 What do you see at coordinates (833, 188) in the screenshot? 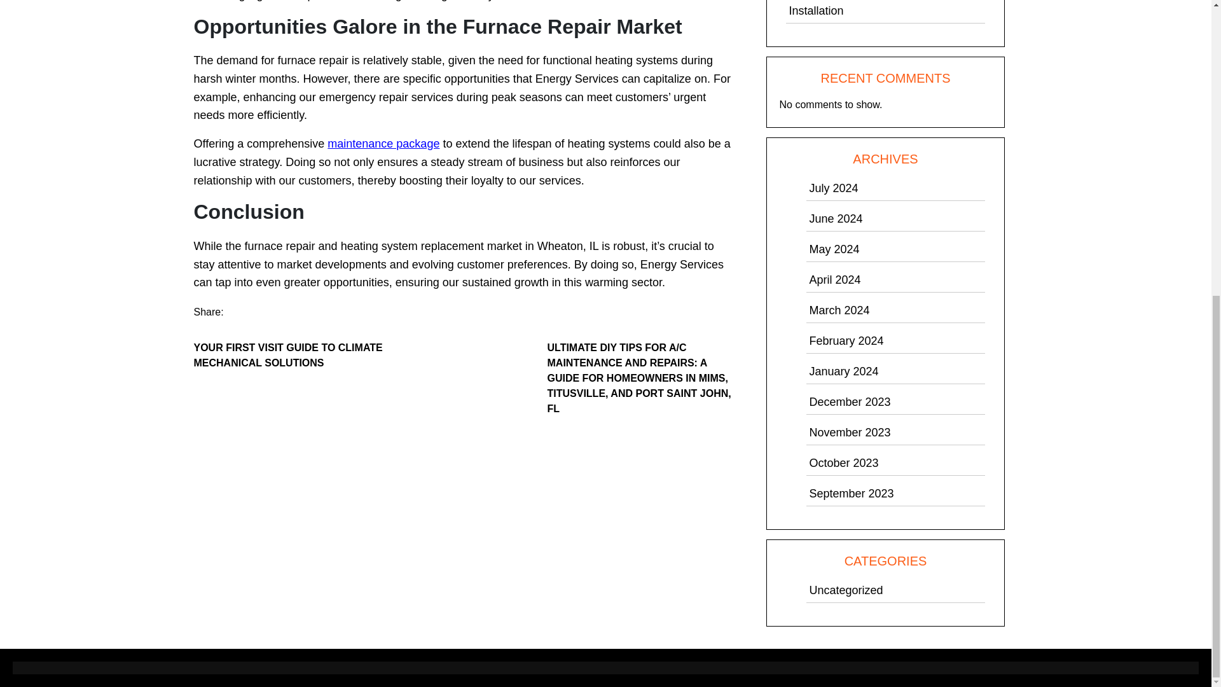
I see `July 2024` at bounding box center [833, 188].